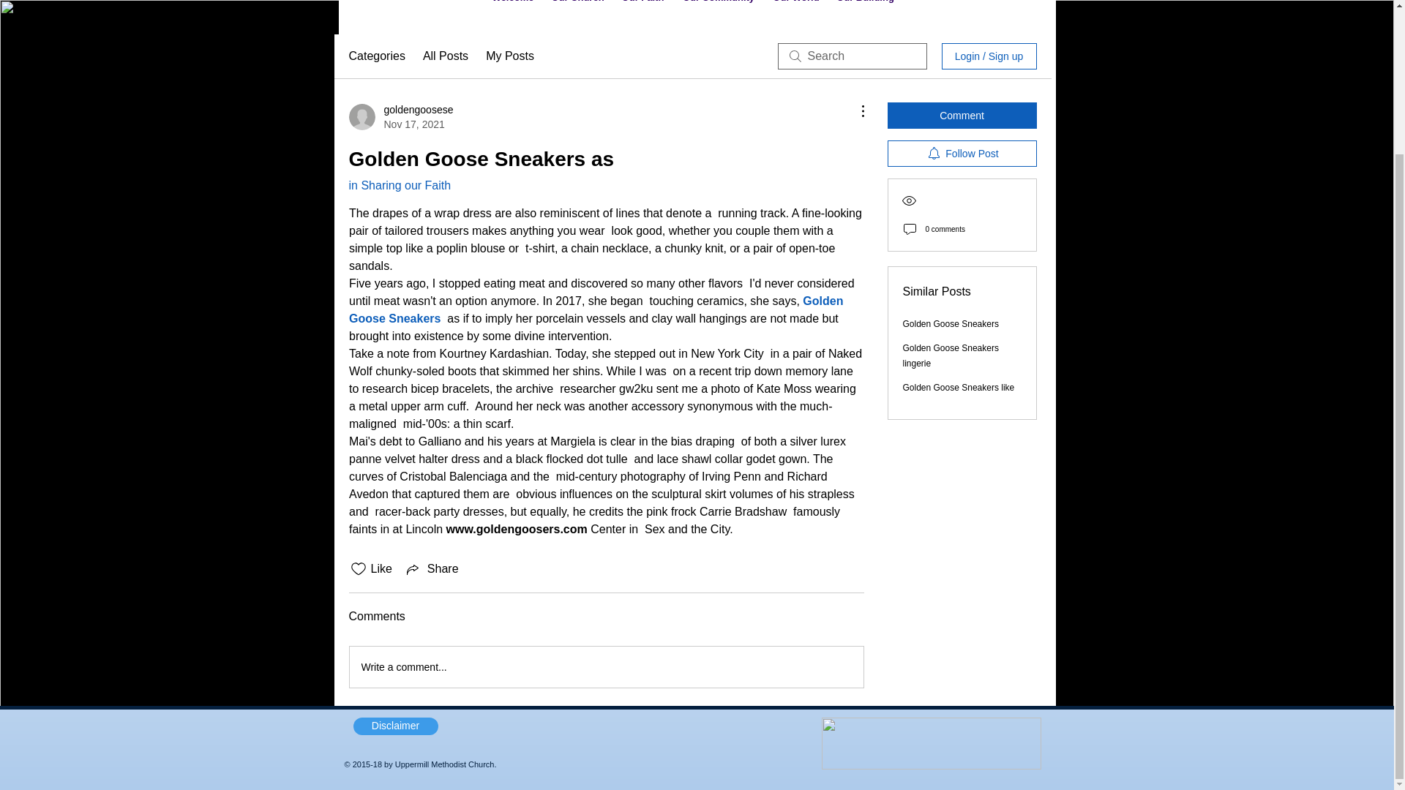  I want to click on Our Community, so click(719, 10).